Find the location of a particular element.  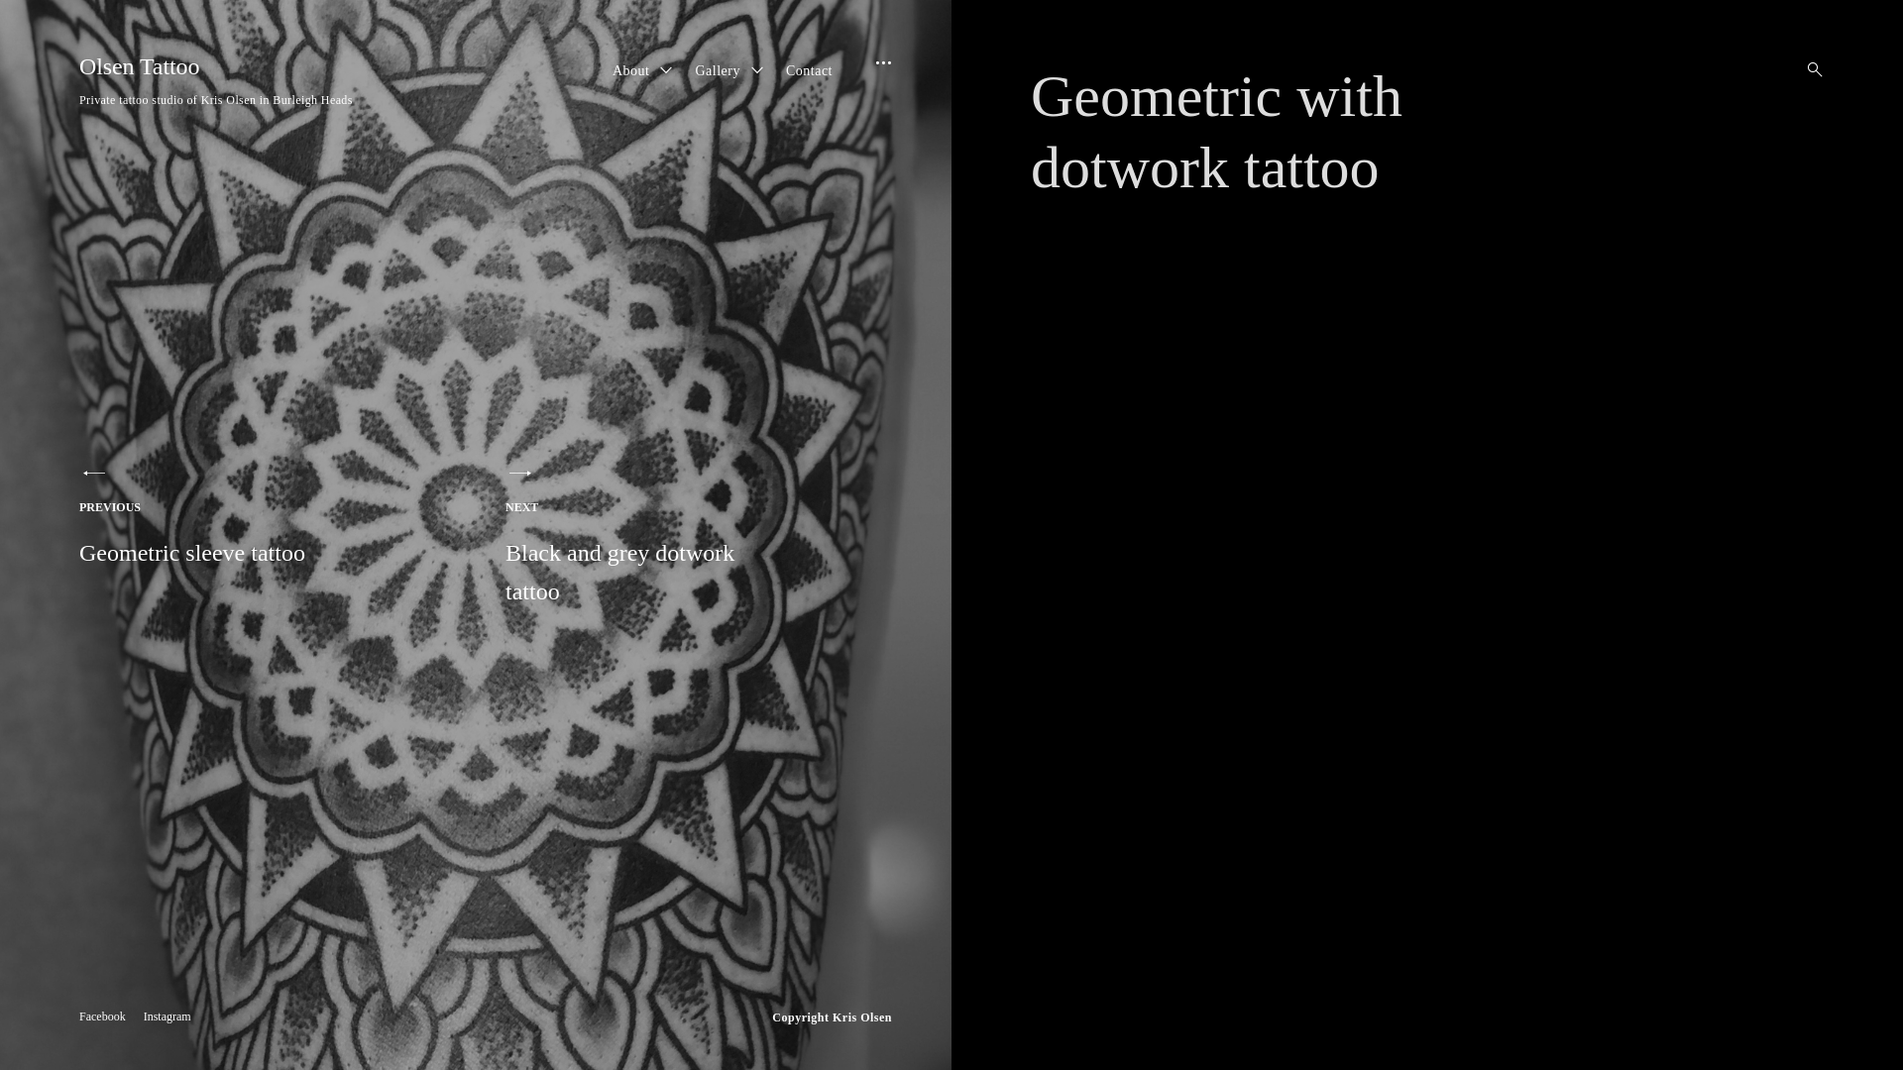

Facebook is located at coordinates (103, 1016).